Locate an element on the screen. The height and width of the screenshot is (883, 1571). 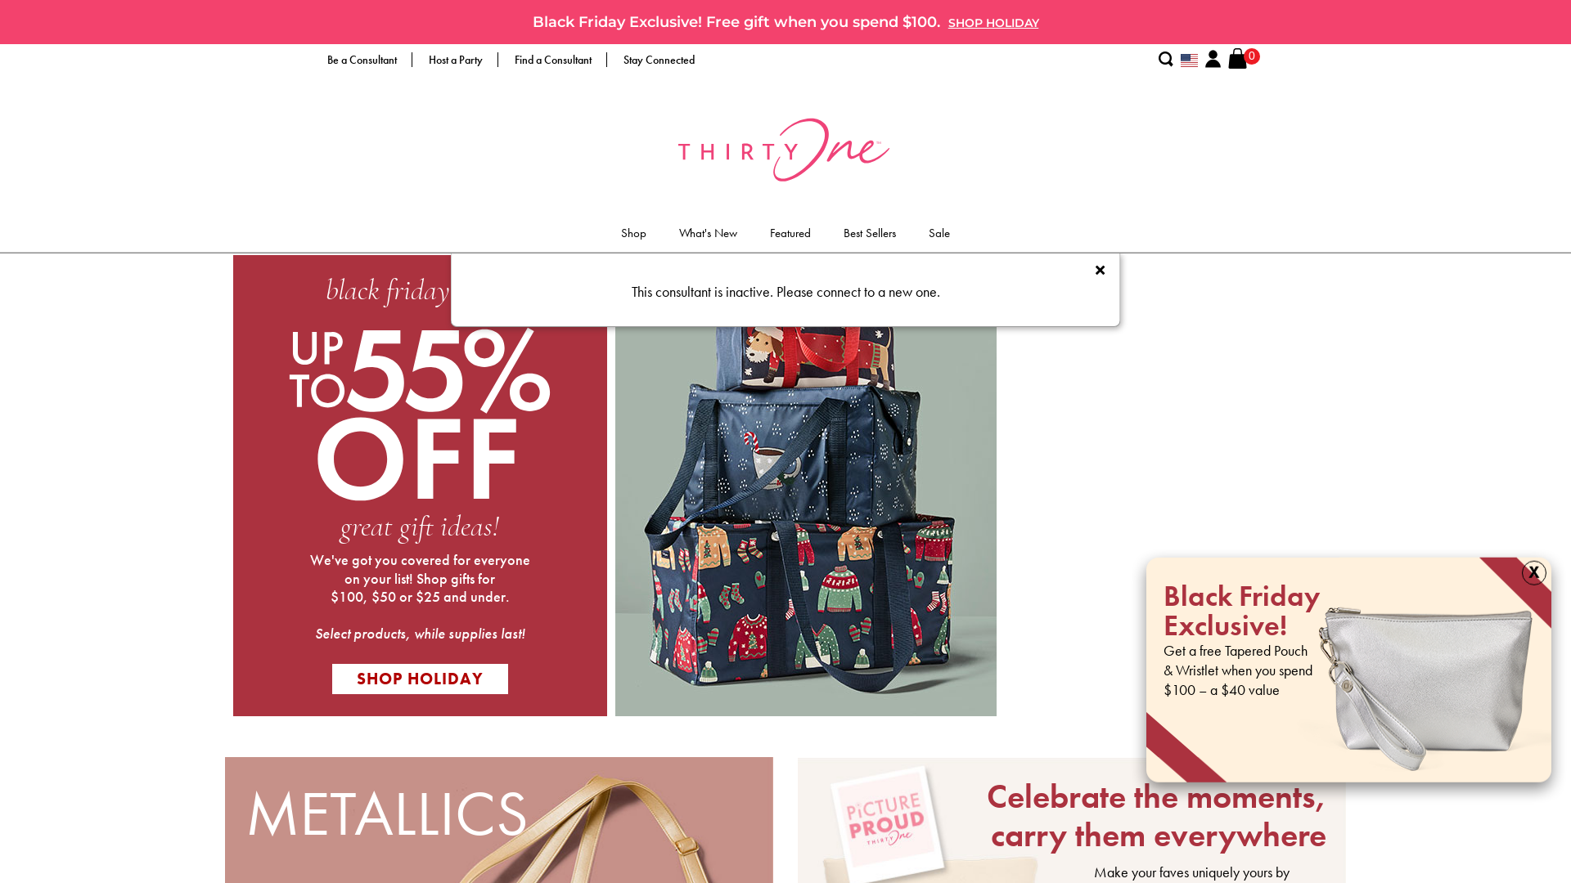
What's New is located at coordinates (709, 237).